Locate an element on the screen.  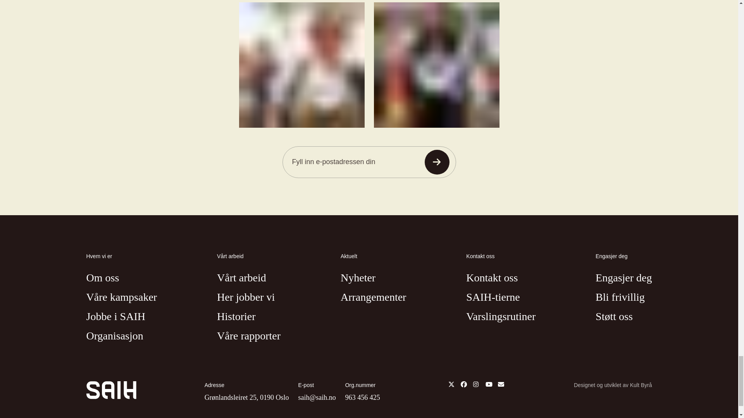
Historier is located at coordinates (236, 317).